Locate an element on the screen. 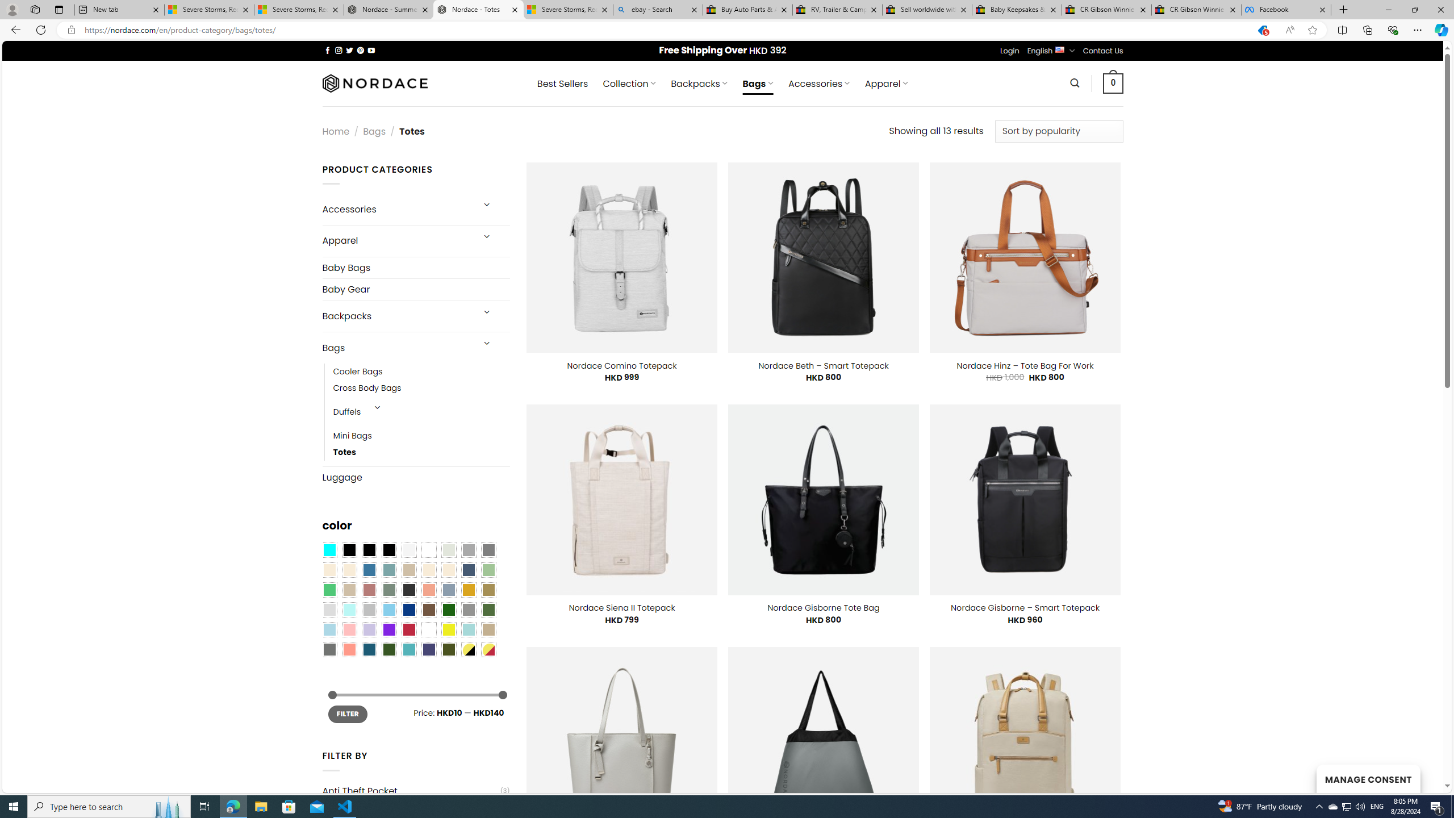  Nordace Gisborne Tote Bag is located at coordinates (824, 608).